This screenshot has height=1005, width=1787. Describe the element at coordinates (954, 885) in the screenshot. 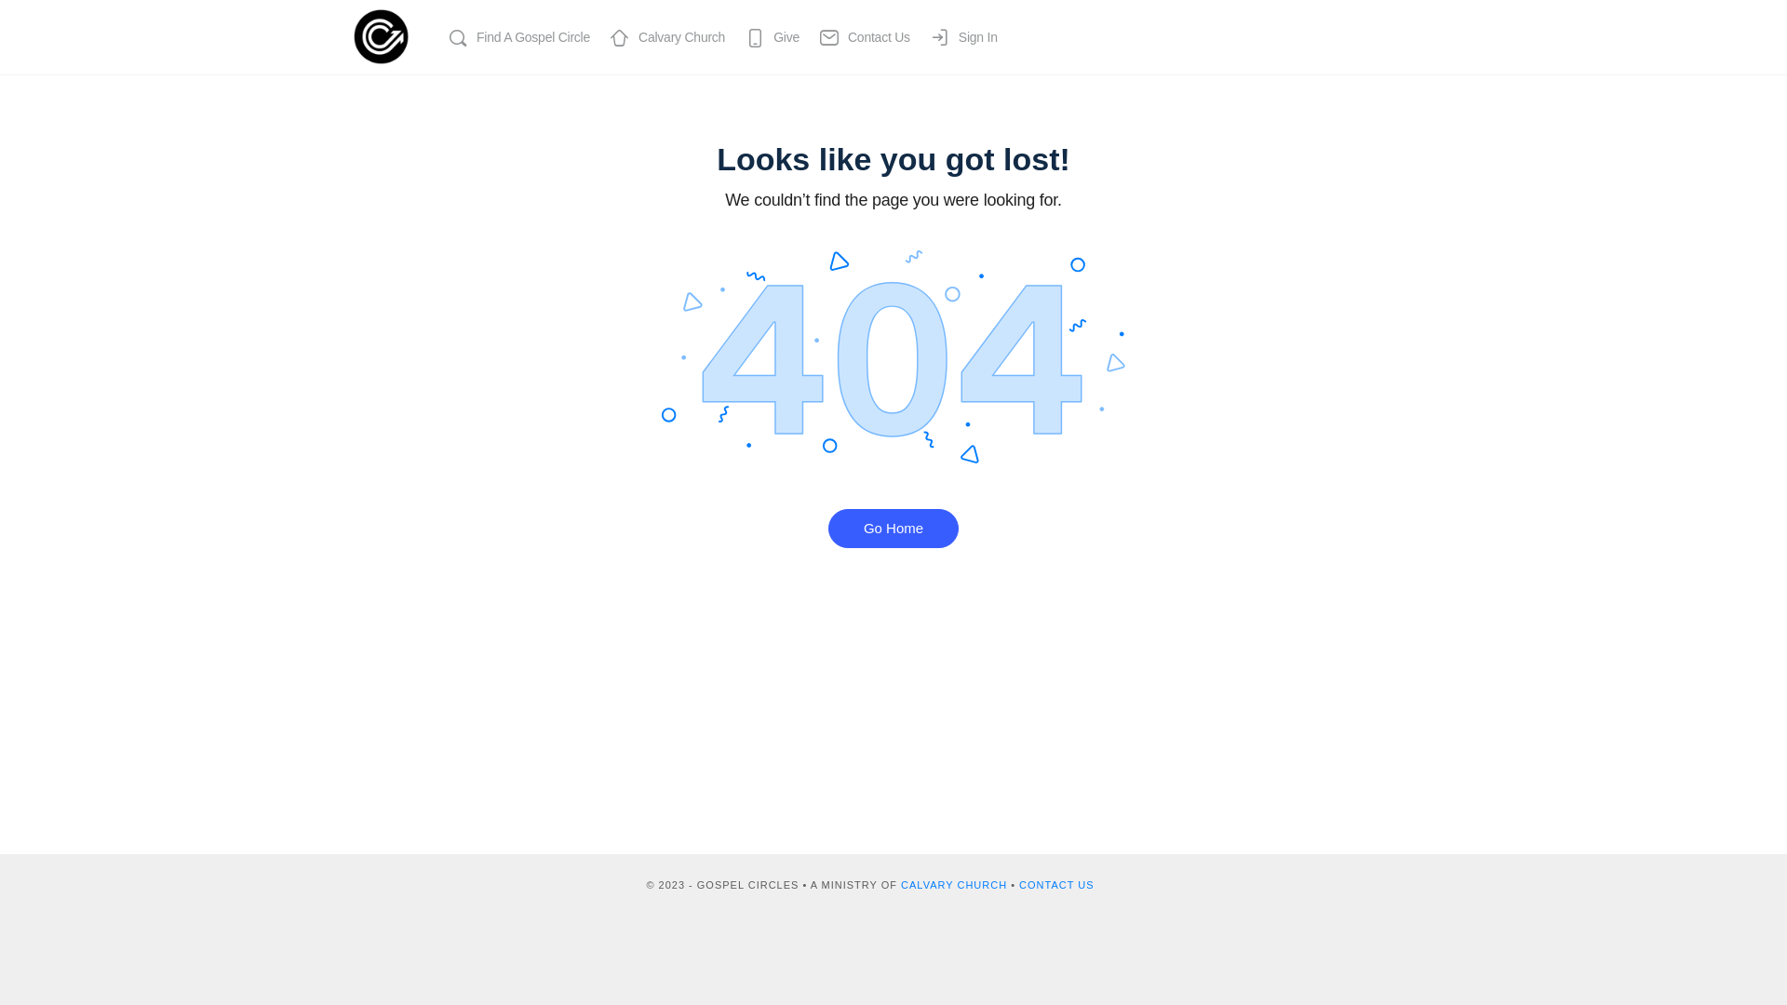

I see `CALVARY CHURCH` at that location.